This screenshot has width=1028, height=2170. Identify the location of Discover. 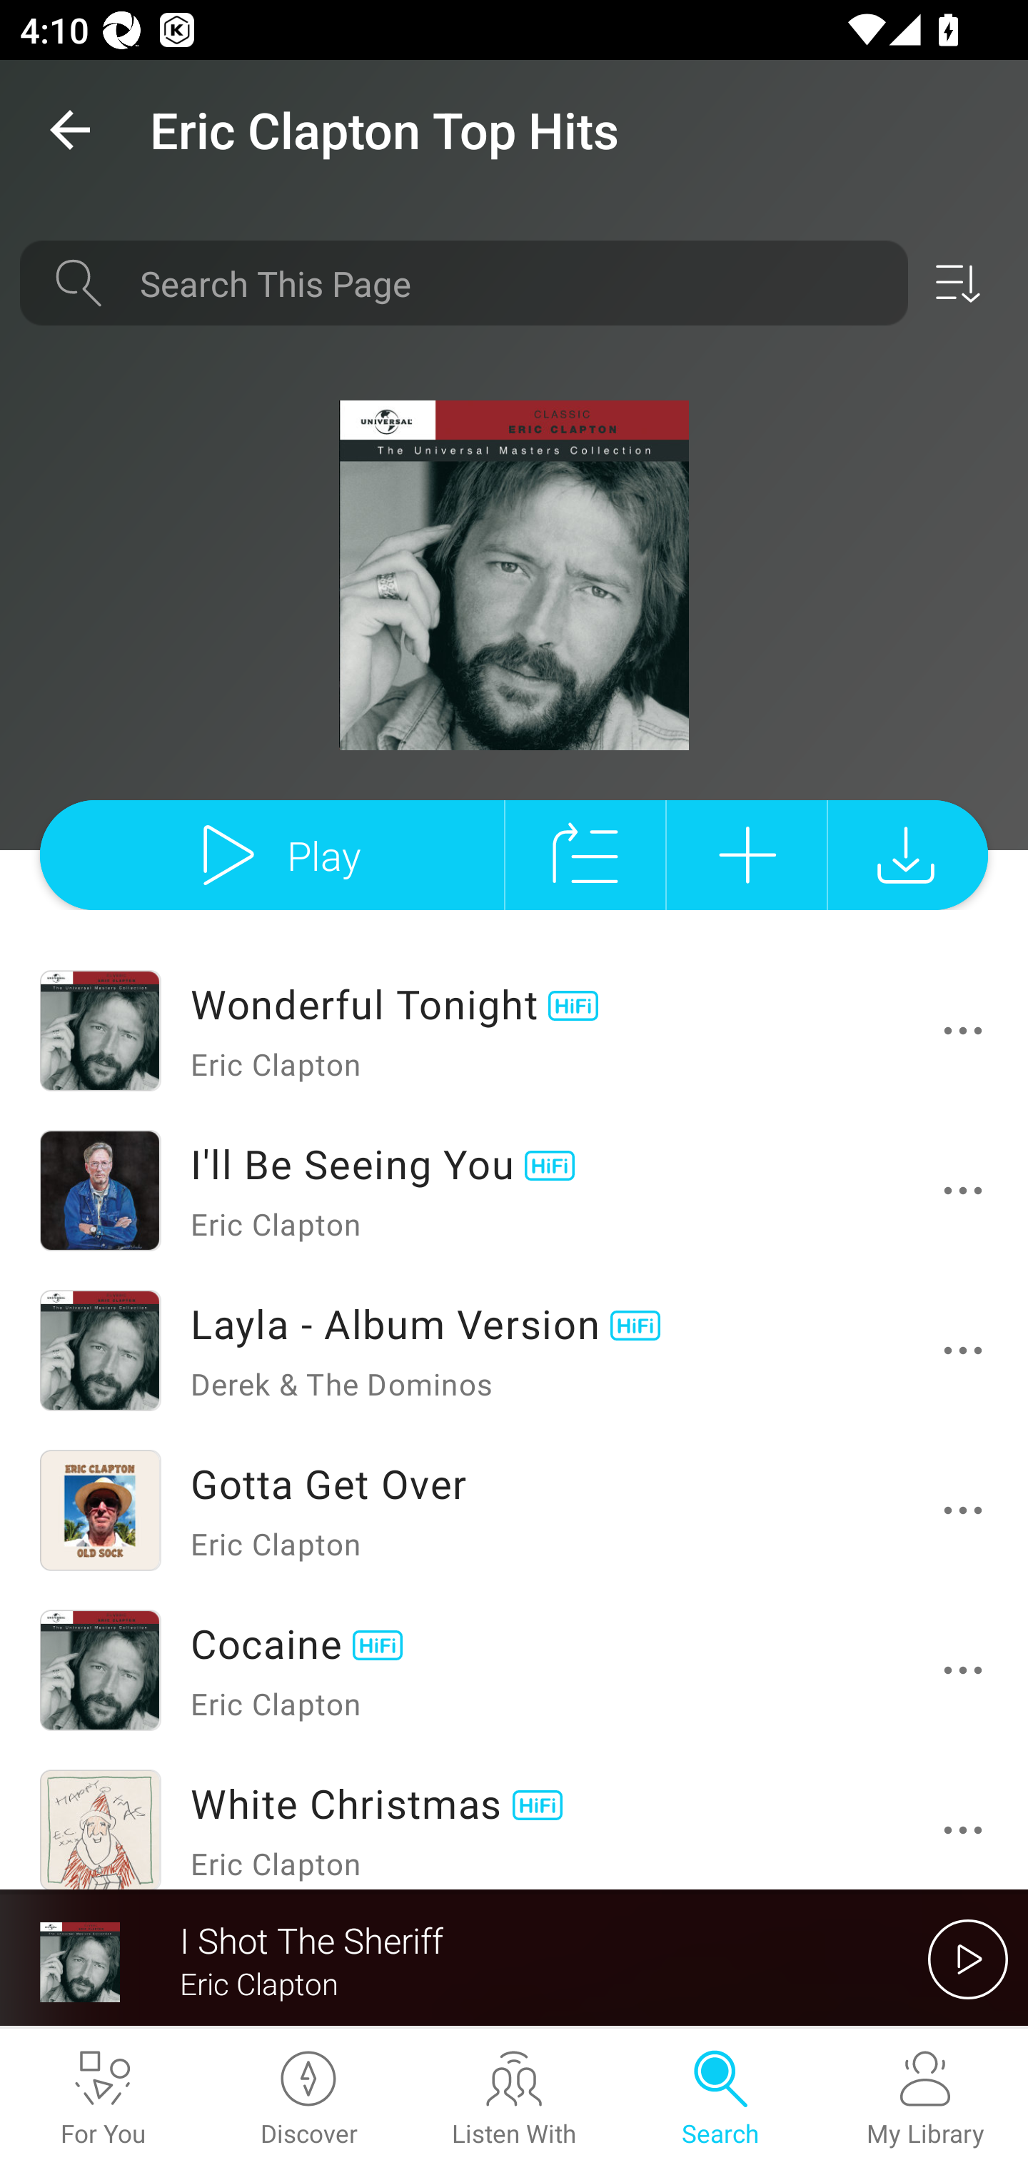
(308, 2099).